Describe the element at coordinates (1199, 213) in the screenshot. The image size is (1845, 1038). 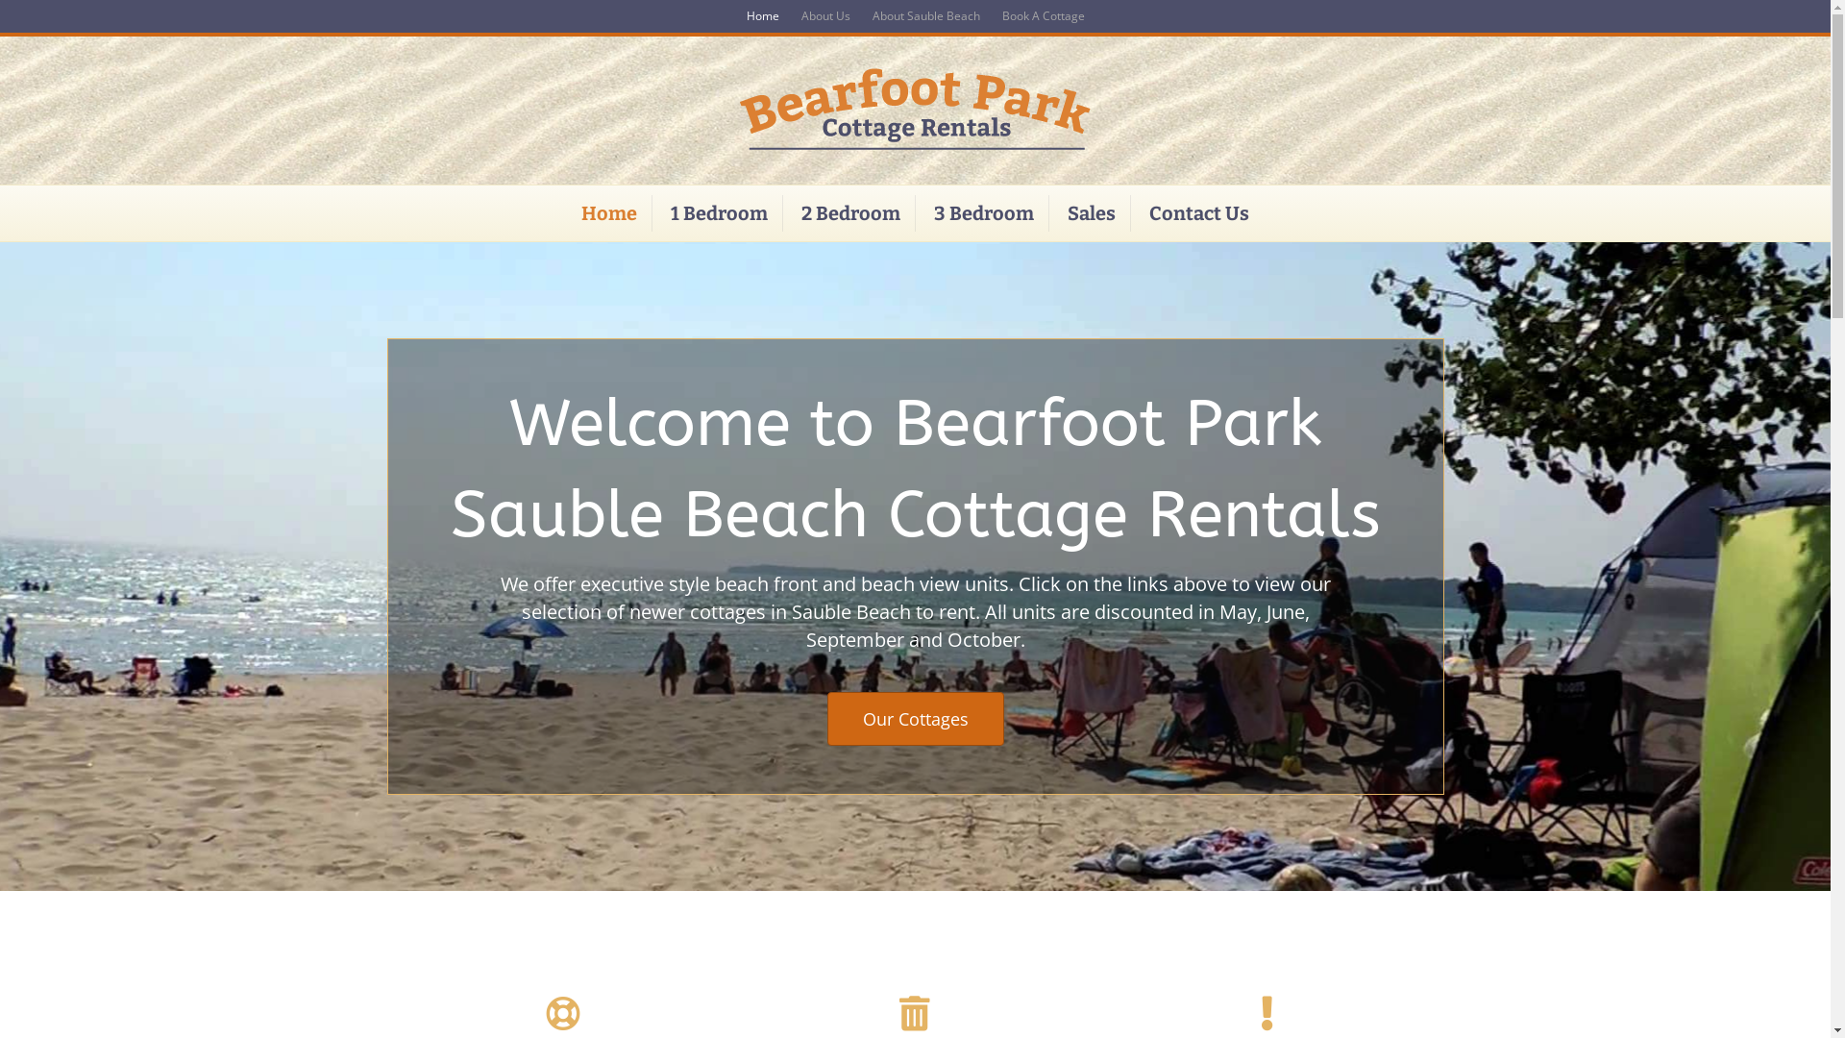
I see `Contact Us` at that location.